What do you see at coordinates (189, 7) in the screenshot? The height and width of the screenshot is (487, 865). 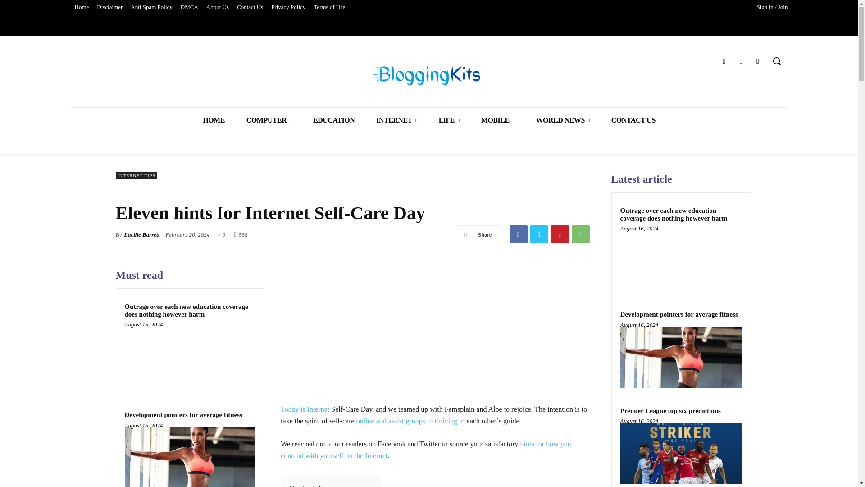 I see `DMCA` at bounding box center [189, 7].